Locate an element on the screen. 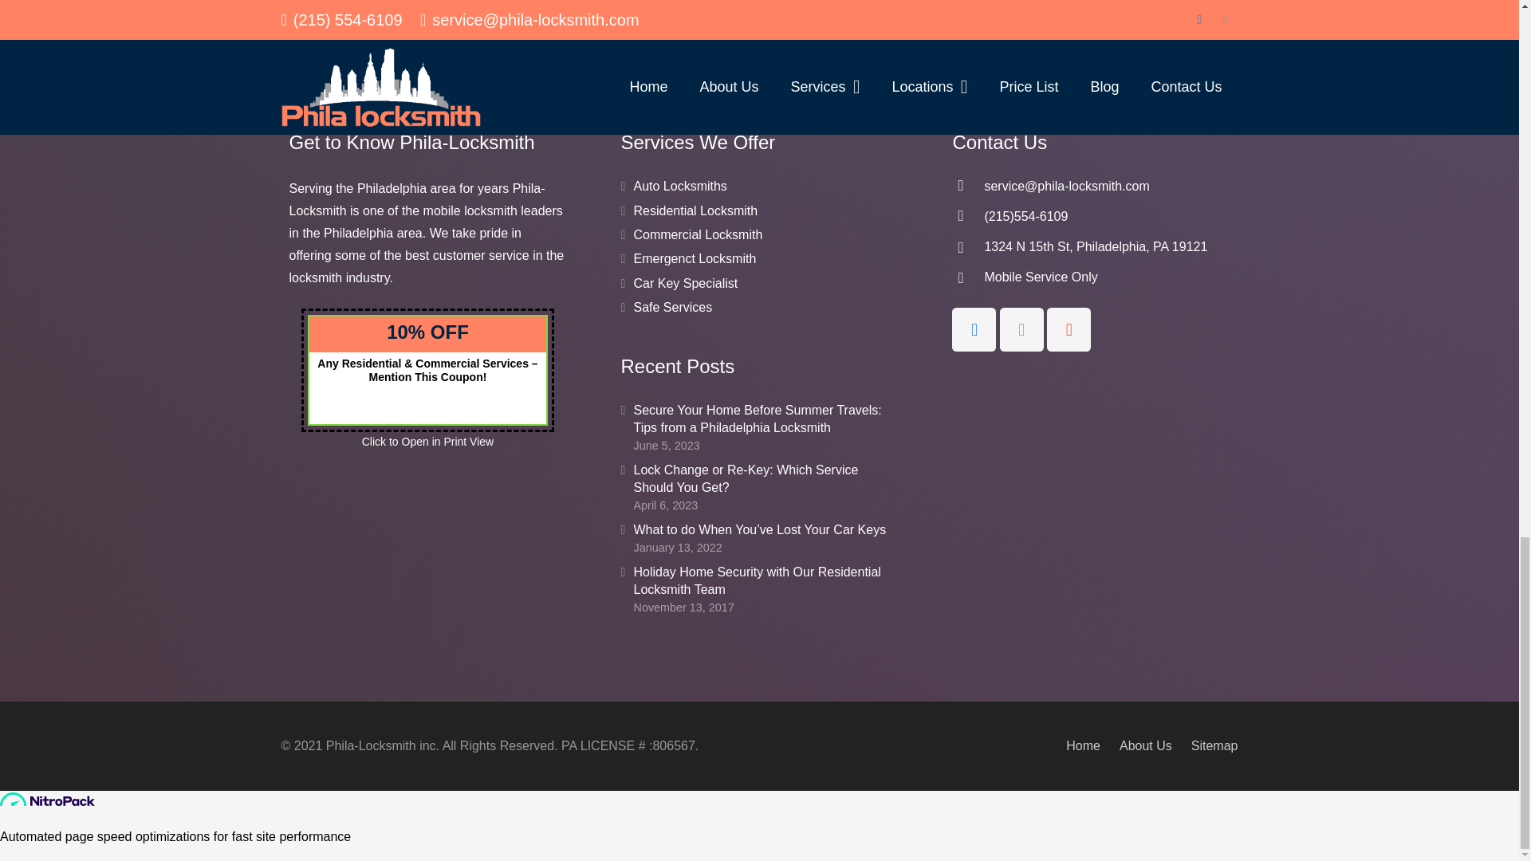 The image size is (1531, 861). Facebook is located at coordinates (974, 328).